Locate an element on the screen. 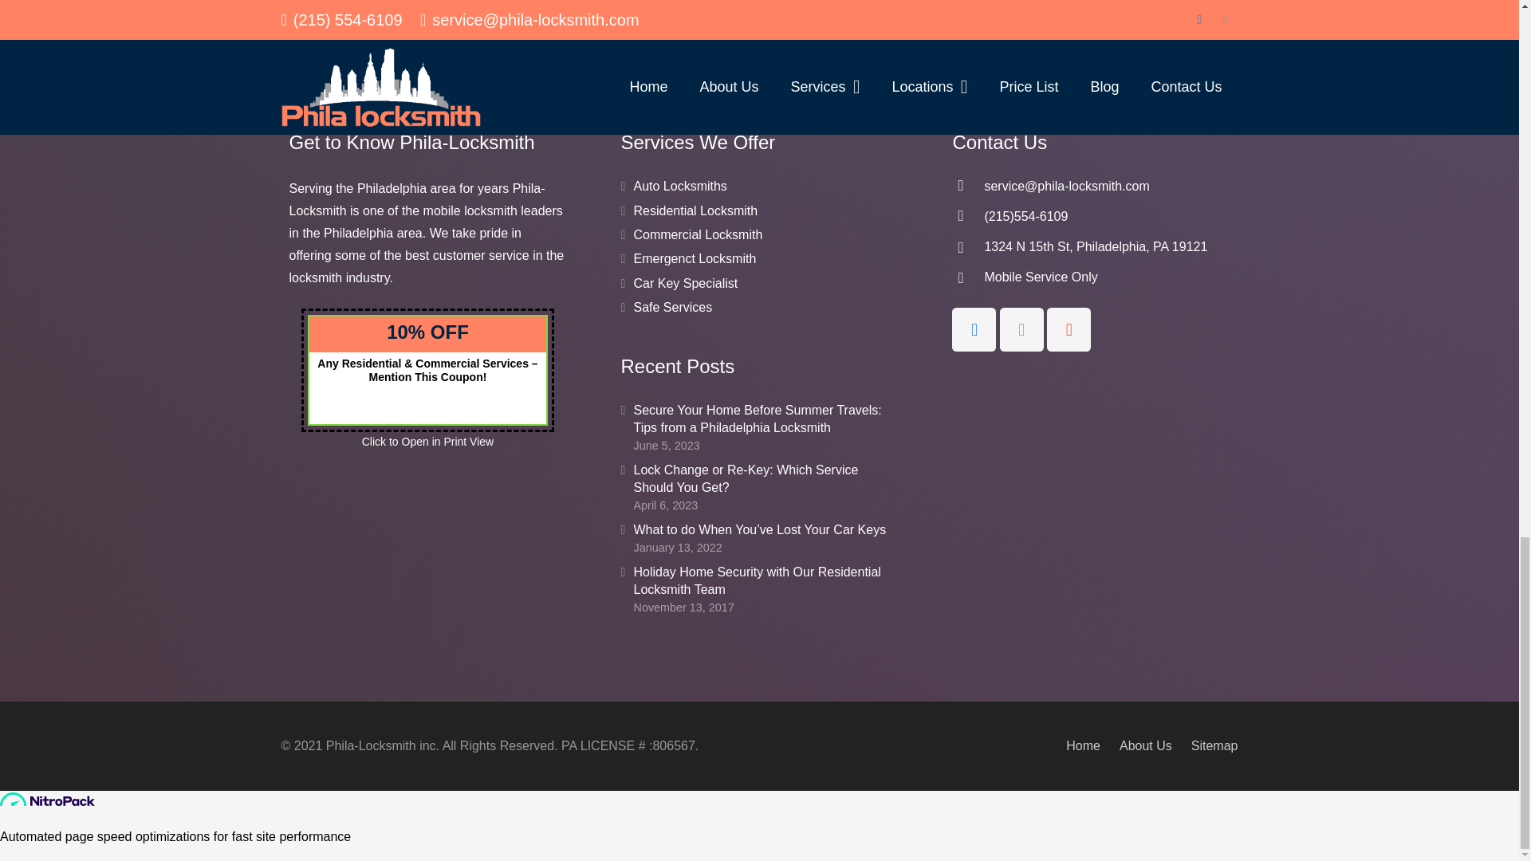 The image size is (1531, 861). Facebook is located at coordinates (974, 328).